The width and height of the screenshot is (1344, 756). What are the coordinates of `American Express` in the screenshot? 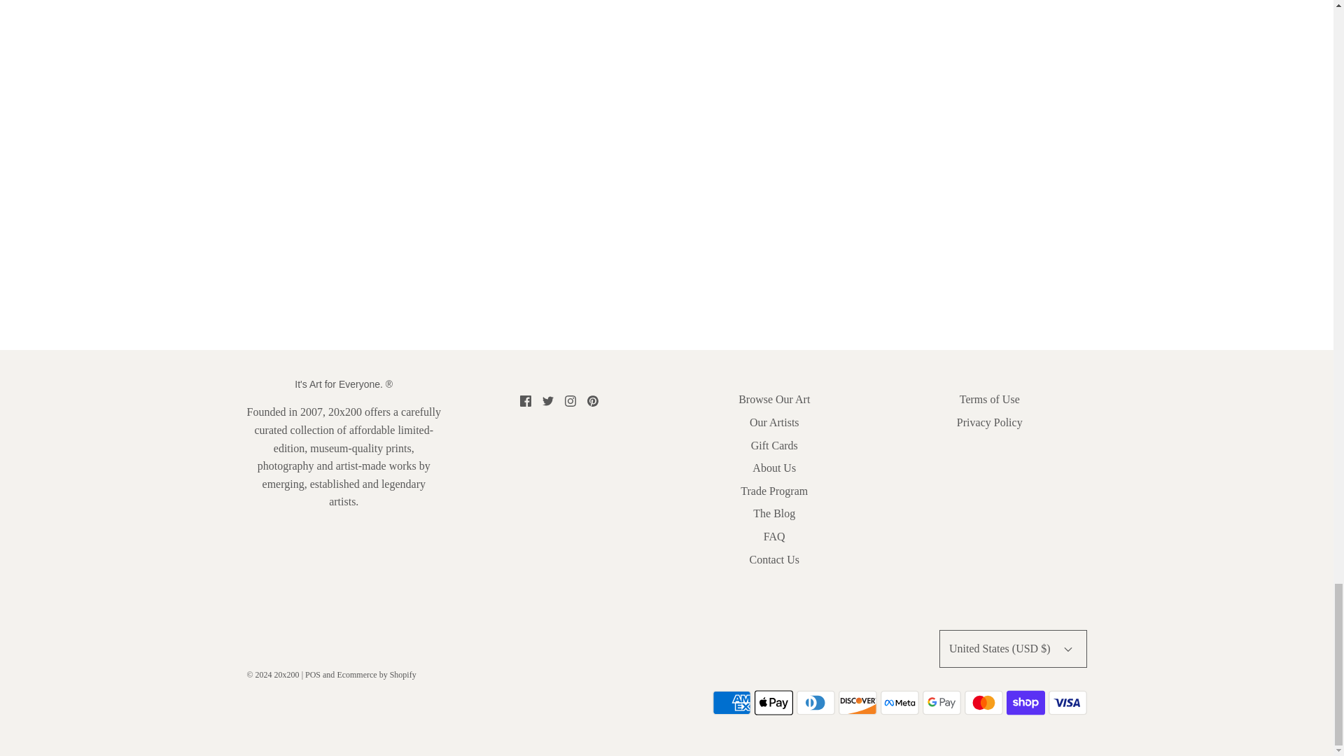 It's located at (731, 702).